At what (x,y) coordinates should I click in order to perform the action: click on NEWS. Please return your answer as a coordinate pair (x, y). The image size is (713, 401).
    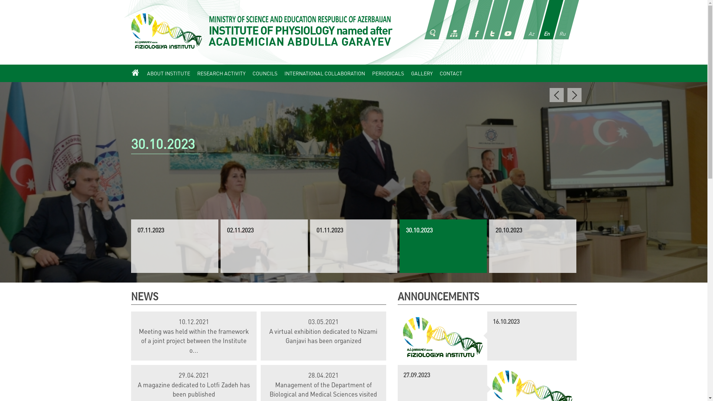
    Looking at the image, I should click on (144, 297).